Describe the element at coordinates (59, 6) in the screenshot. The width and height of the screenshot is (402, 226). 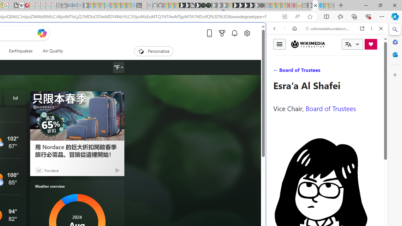
I see `Settings - Sleeping` at that location.